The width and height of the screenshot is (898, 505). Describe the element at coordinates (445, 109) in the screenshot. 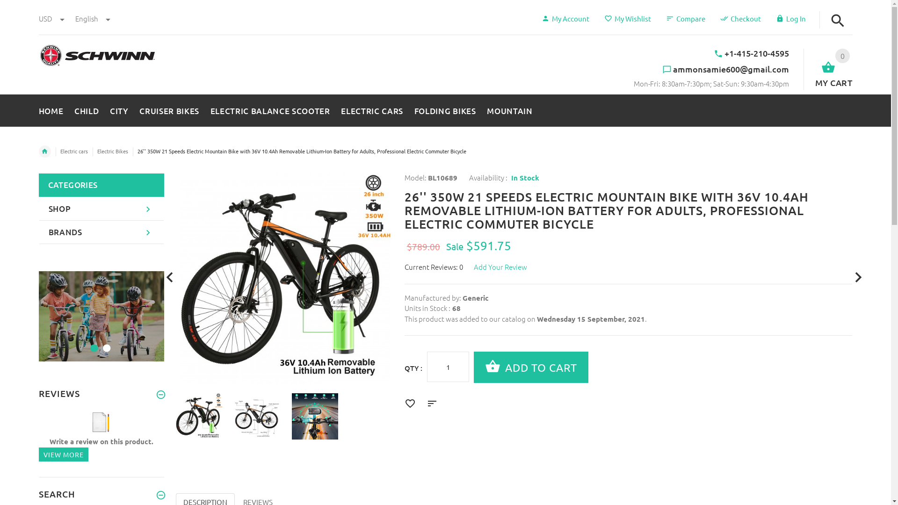

I see `FOLDING BIKES` at that location.